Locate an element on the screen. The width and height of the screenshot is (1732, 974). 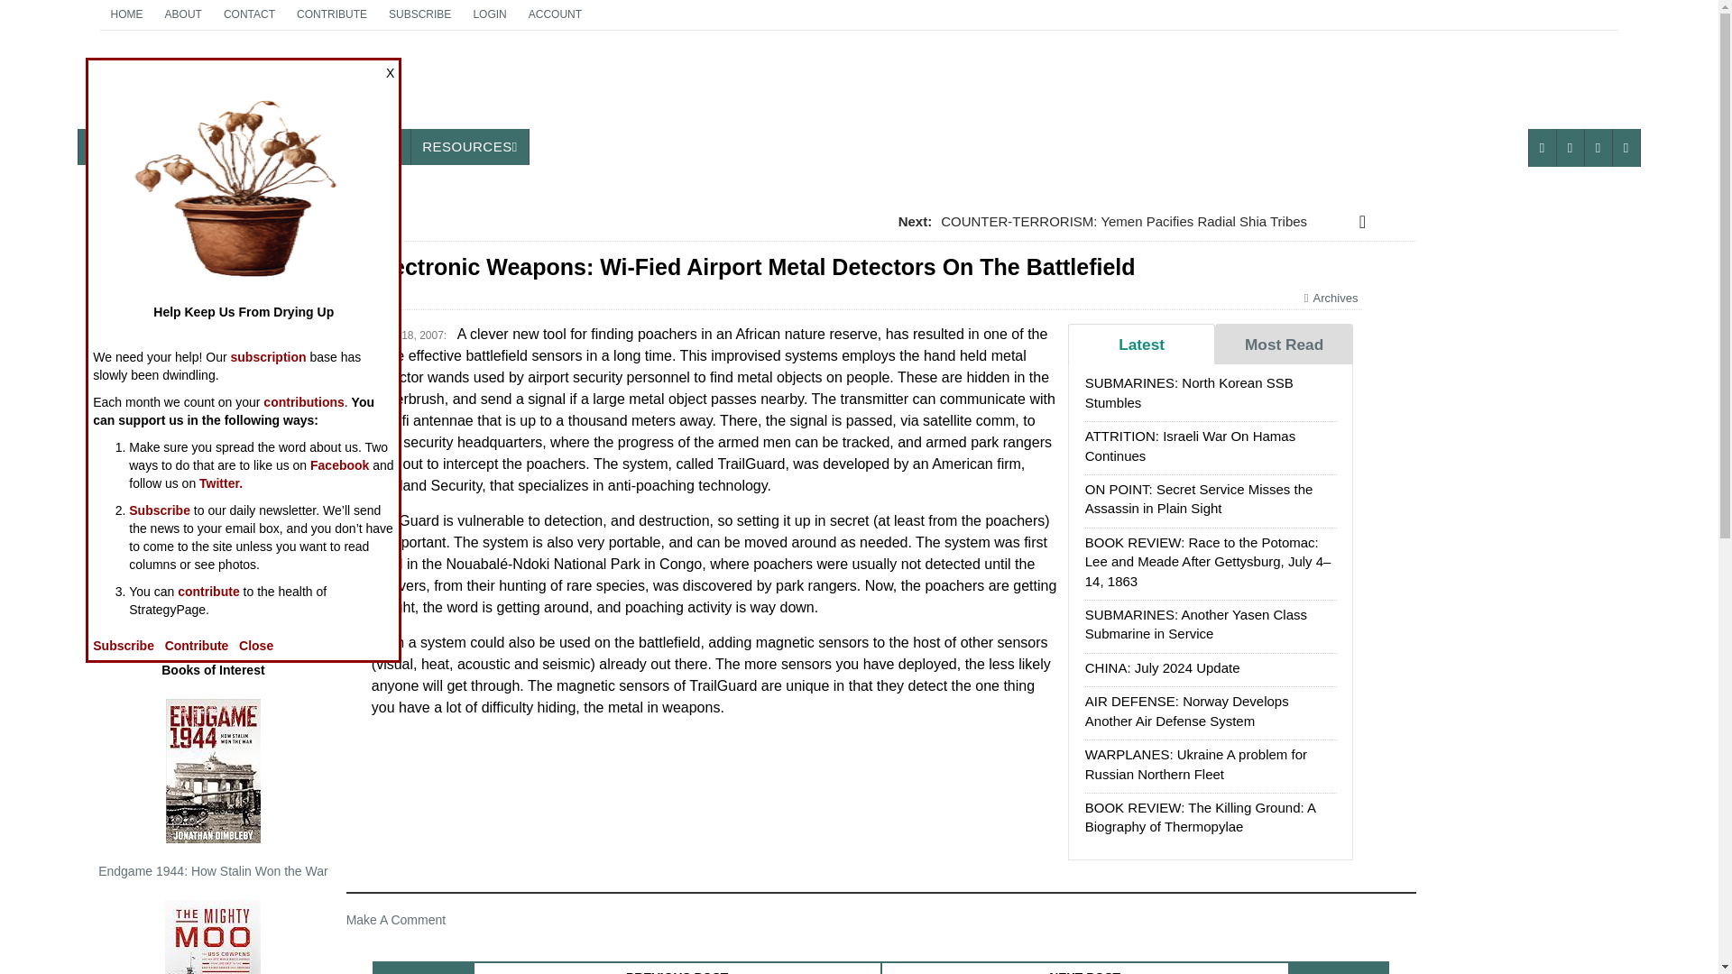
SUBSCRIBE is located at coordinates (555, 14).